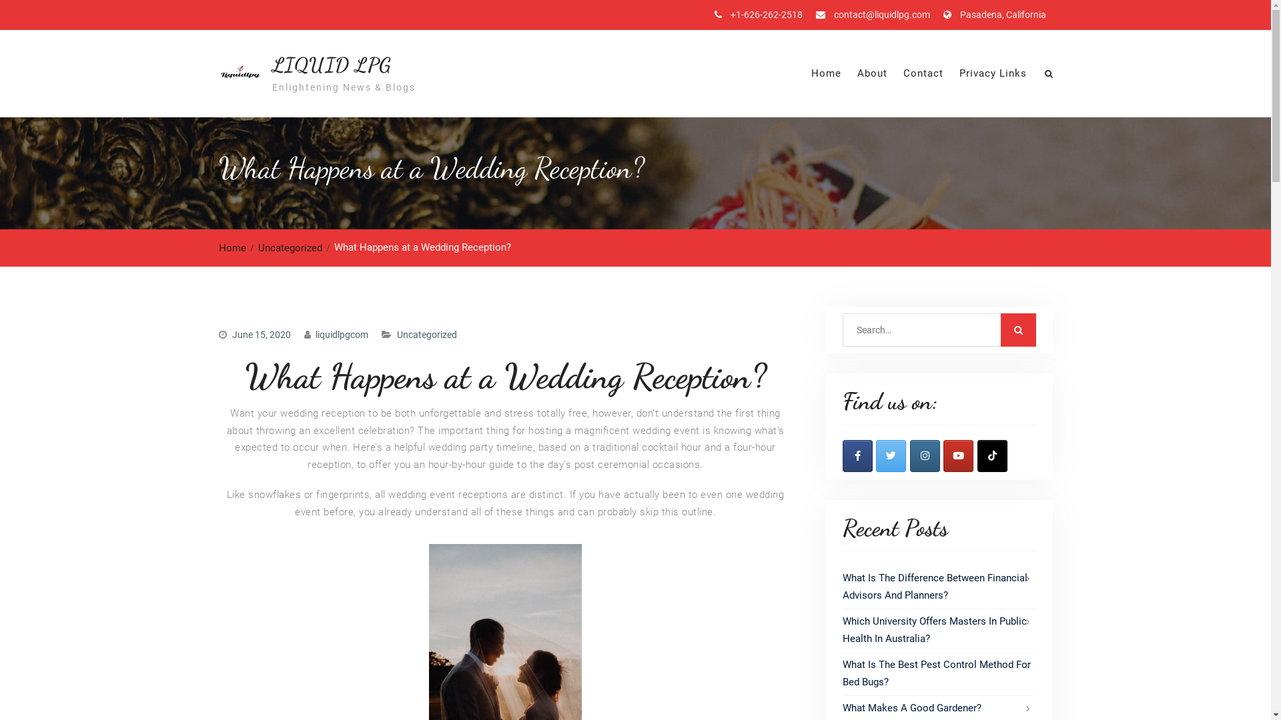 Image resolution: width=1281 pixels, height=720 pixels. What do you see at coordinates (882, 15) in the screenshot?
I see `contact@liquidlpg.com` at bounding box center [882, 15].